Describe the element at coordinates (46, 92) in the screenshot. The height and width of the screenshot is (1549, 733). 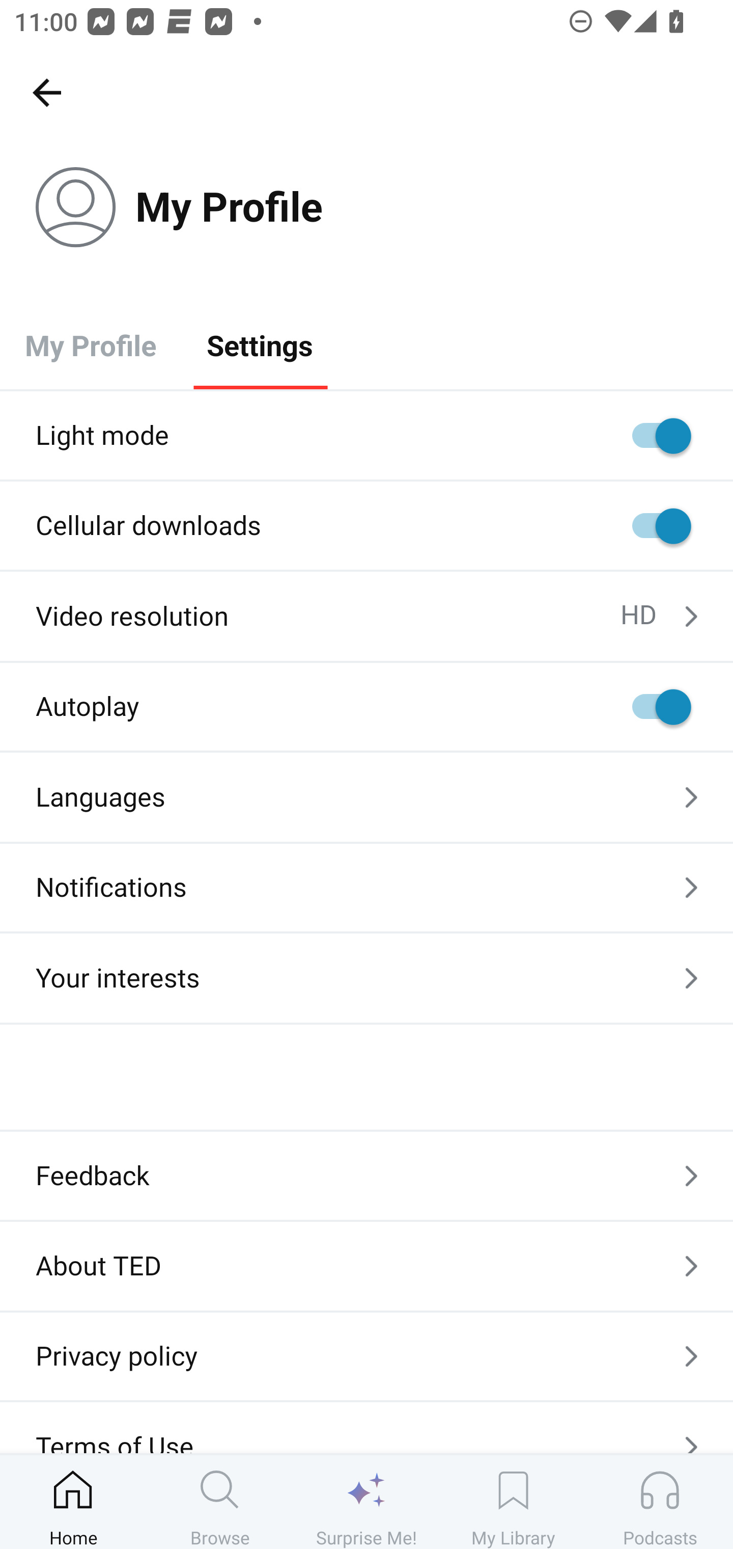
I see `Home, back` at that location.